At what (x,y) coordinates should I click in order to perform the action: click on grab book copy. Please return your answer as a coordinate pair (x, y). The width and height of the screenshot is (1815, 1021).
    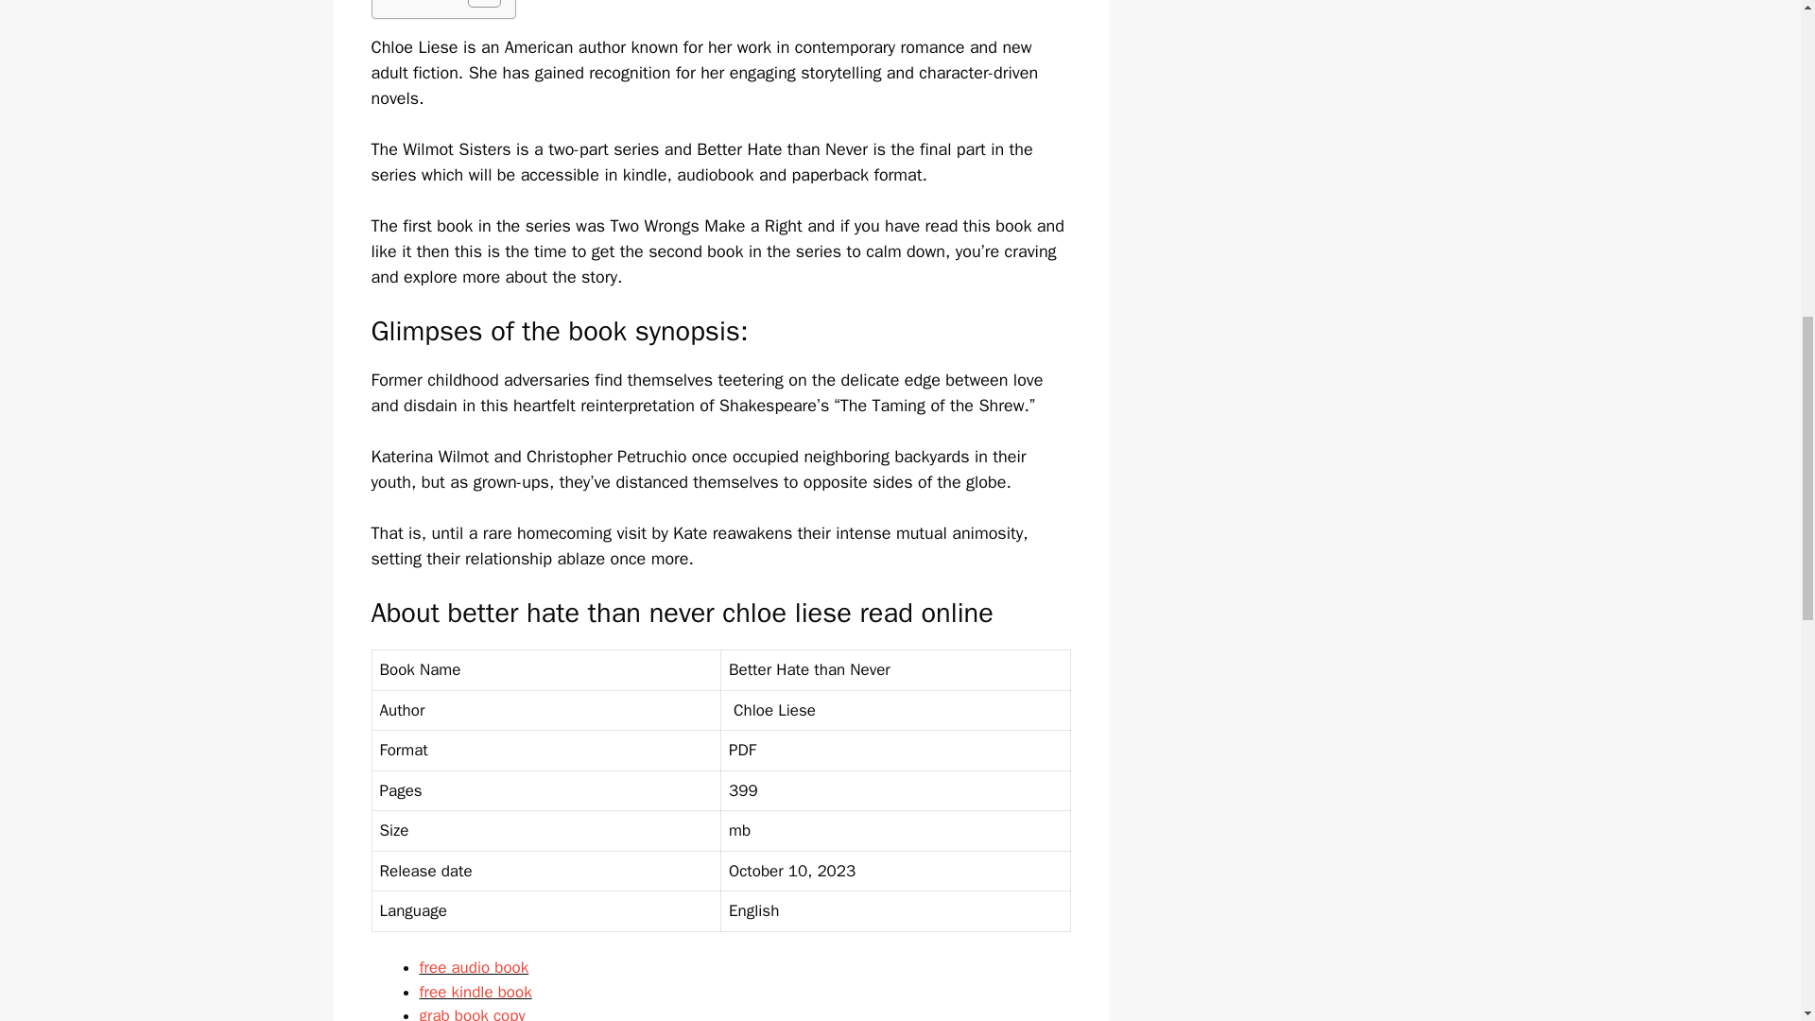
    Looking at the image, I should click on (473, 1013).